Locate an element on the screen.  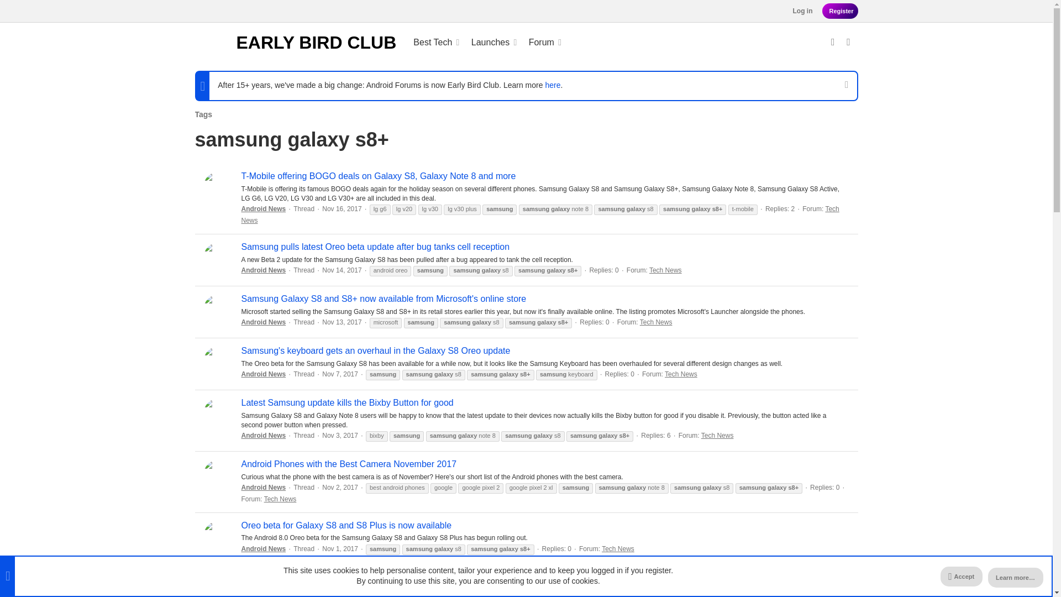
Nov 14, 2017 at 4:23 PM is located at coordinates (340, 549).